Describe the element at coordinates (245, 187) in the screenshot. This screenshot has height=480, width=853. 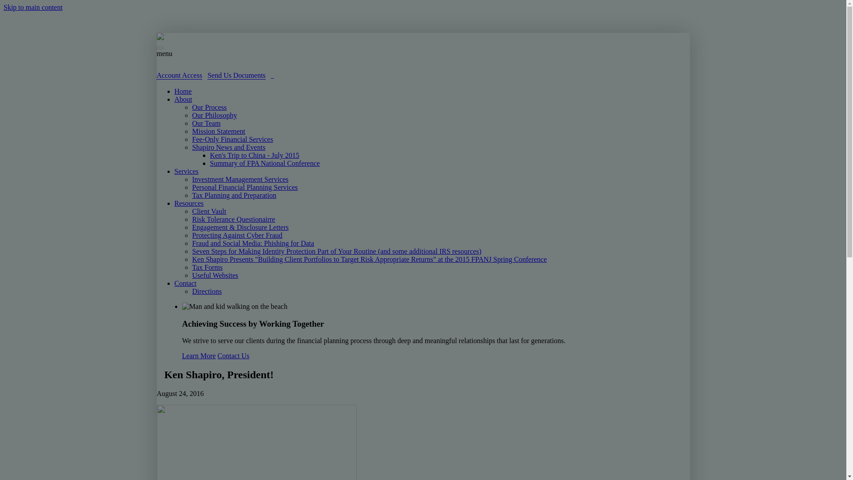
I see `Personal Financial Planning Services` at that location.